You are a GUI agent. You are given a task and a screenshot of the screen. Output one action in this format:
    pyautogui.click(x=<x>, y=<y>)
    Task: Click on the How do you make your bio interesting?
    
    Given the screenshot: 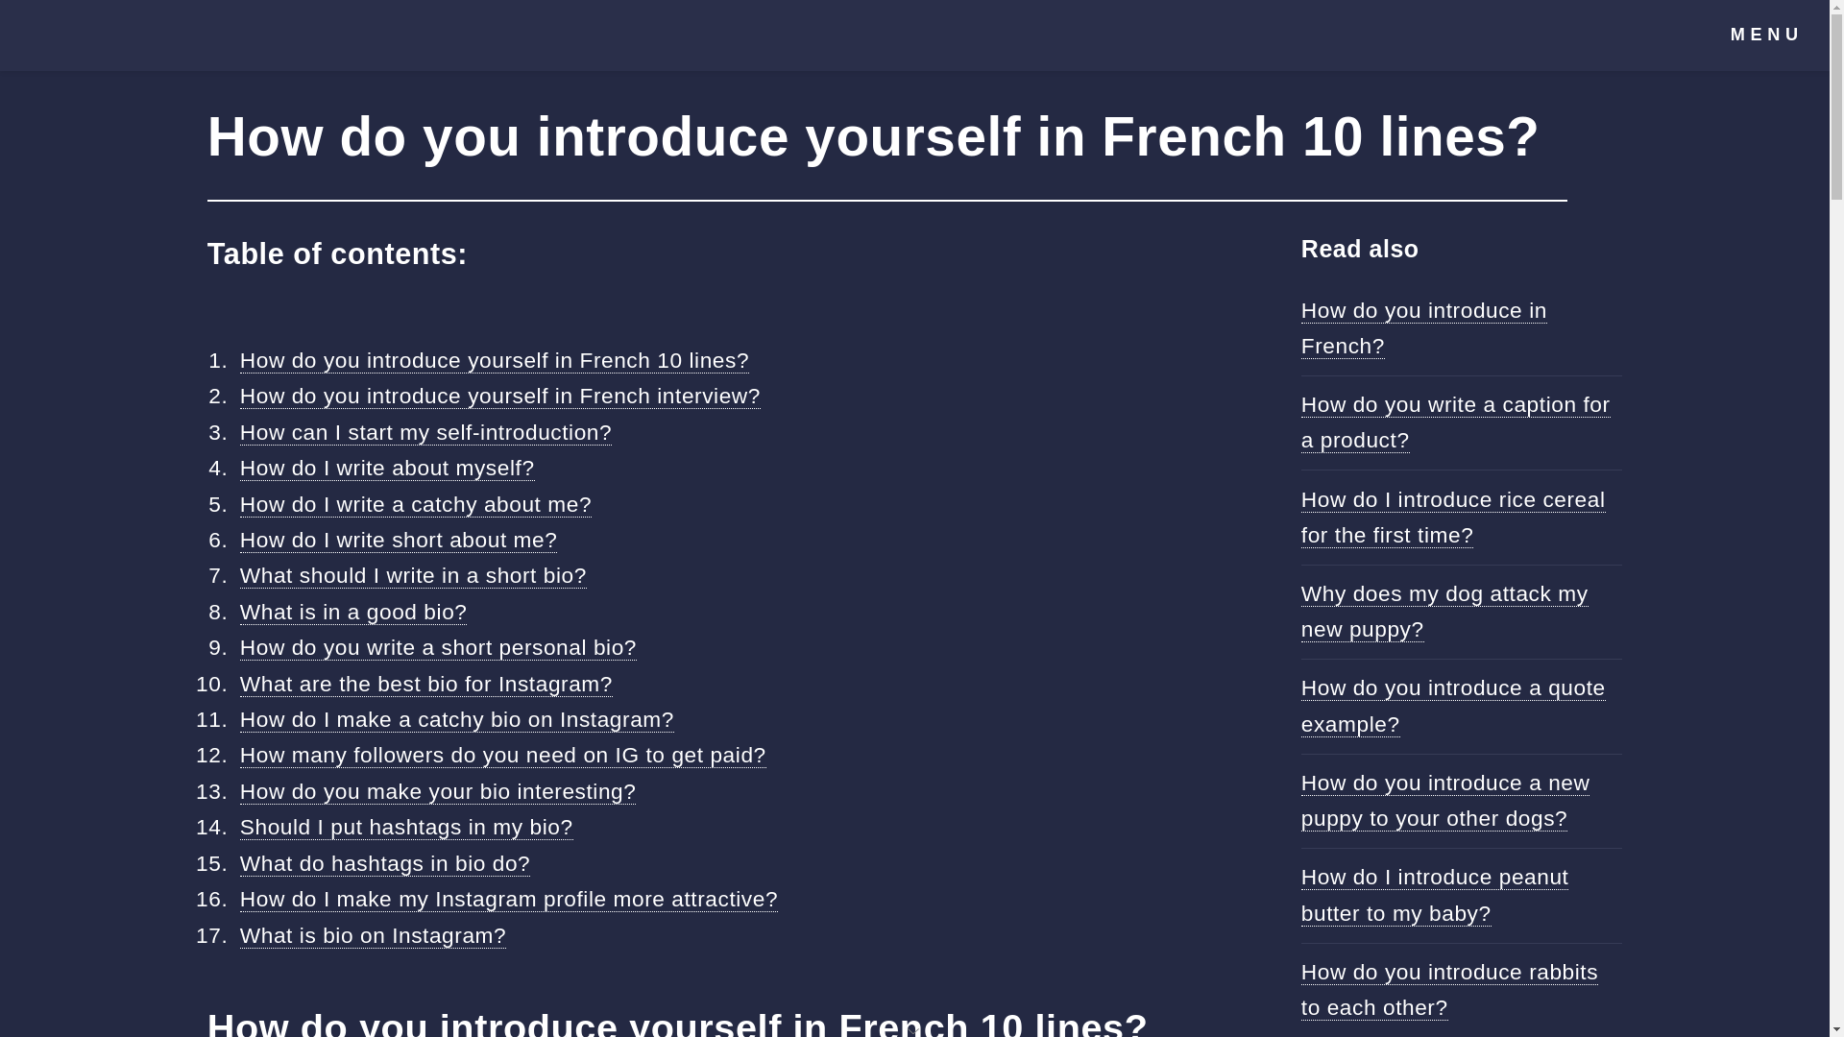 What is the action you would take?
    pyautogui.click(x=438, y=791)
    